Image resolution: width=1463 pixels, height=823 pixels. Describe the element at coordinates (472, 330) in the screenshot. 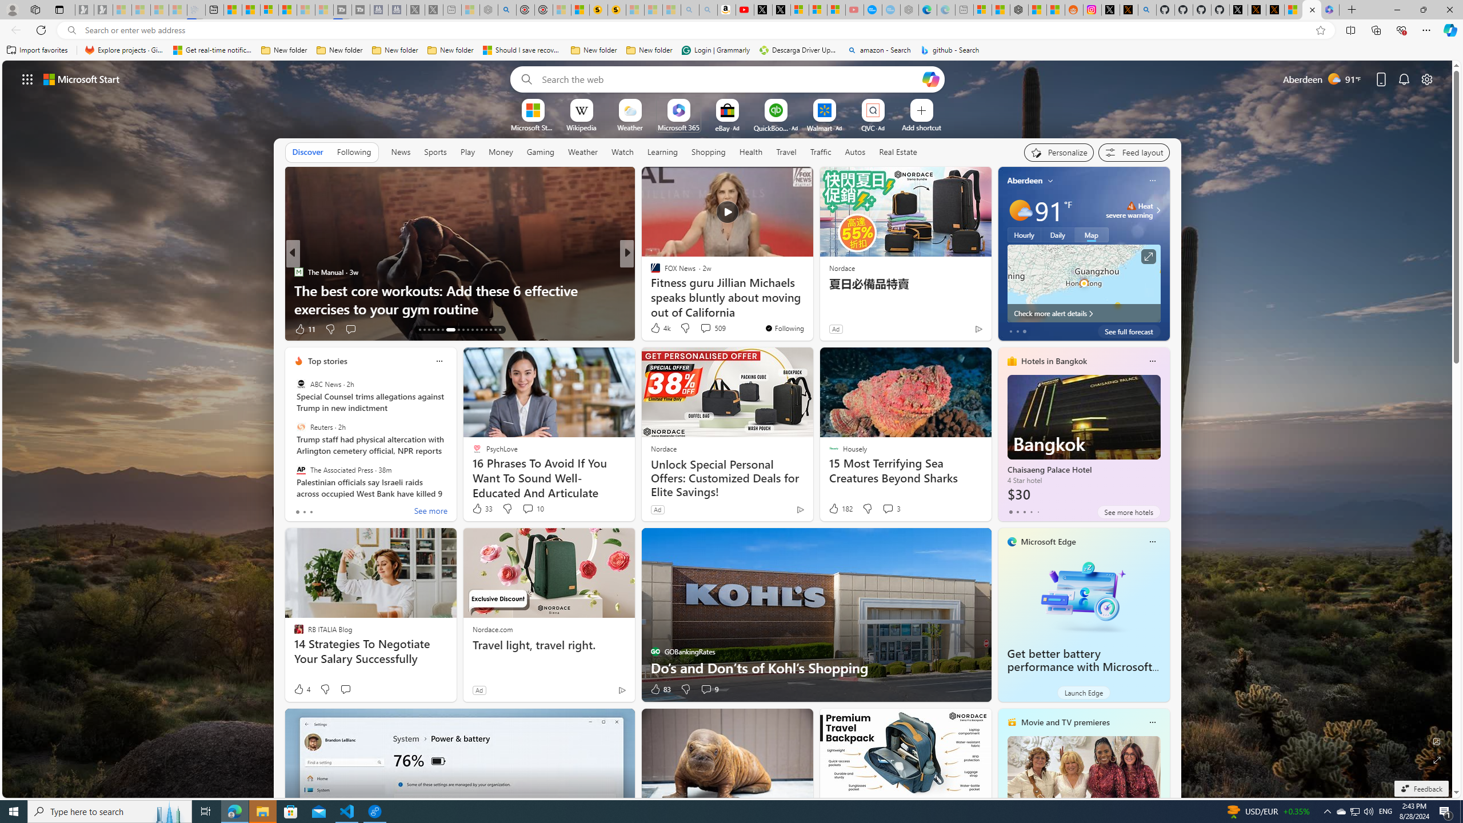

I see `AutomationID: tab-23` at that location.